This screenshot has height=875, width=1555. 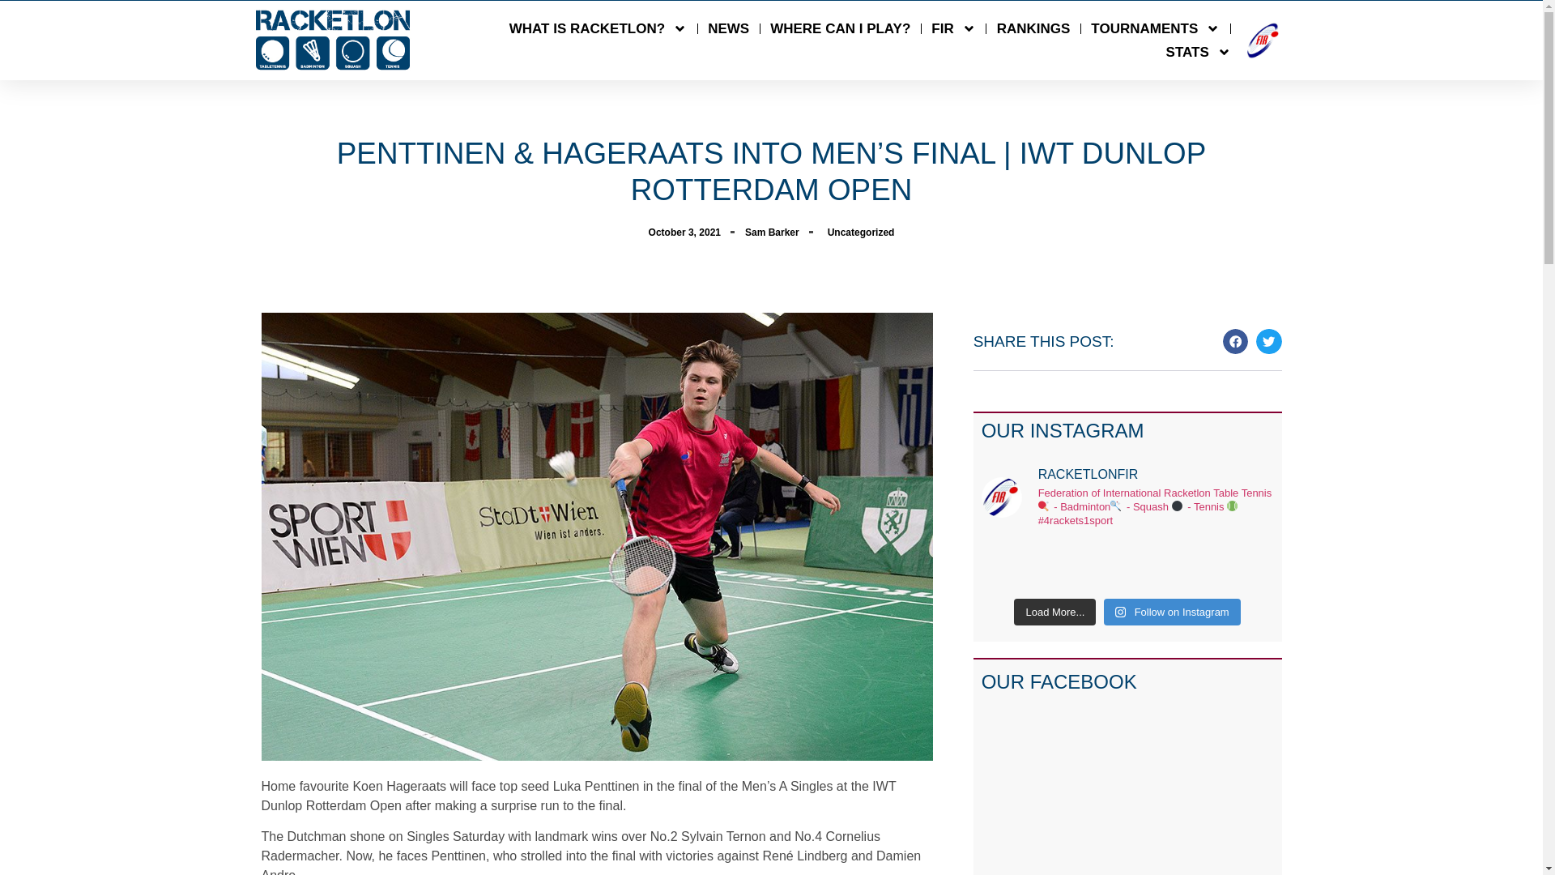 I want to click on STATS, so click(x=1199, y=52).